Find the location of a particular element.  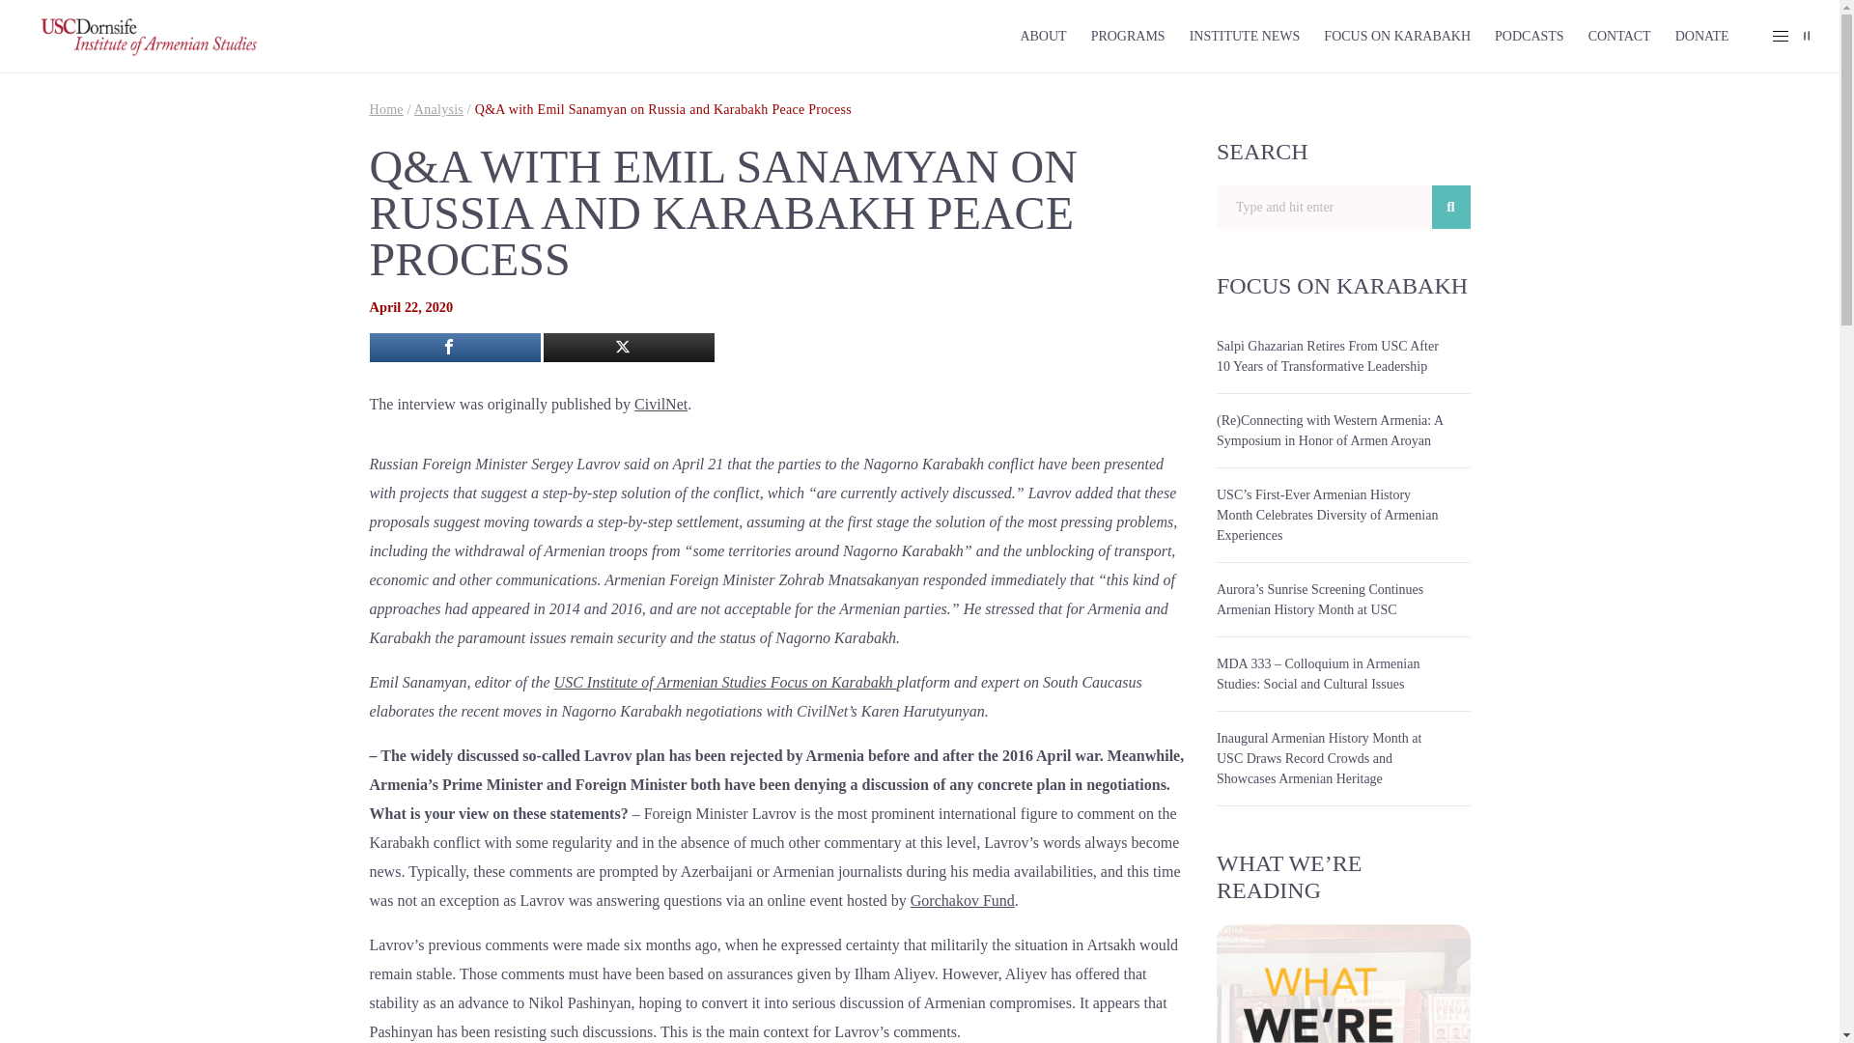

Home is located at coordinates (385, 108).